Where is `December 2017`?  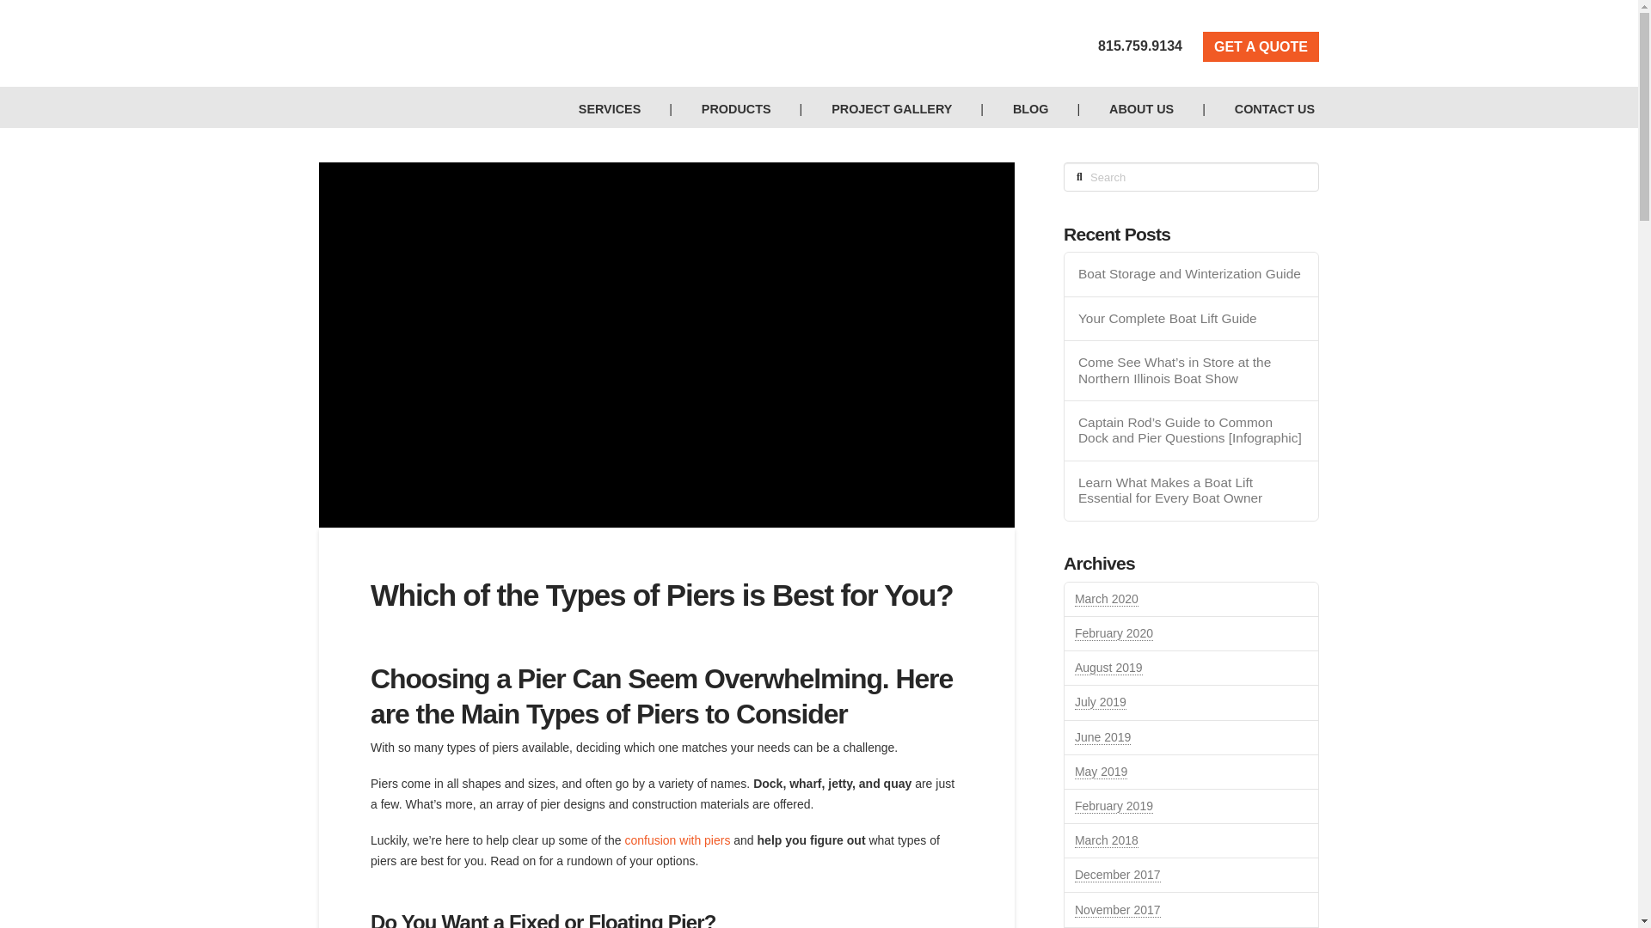 December 2017 is located at coordinates (1117, 875).